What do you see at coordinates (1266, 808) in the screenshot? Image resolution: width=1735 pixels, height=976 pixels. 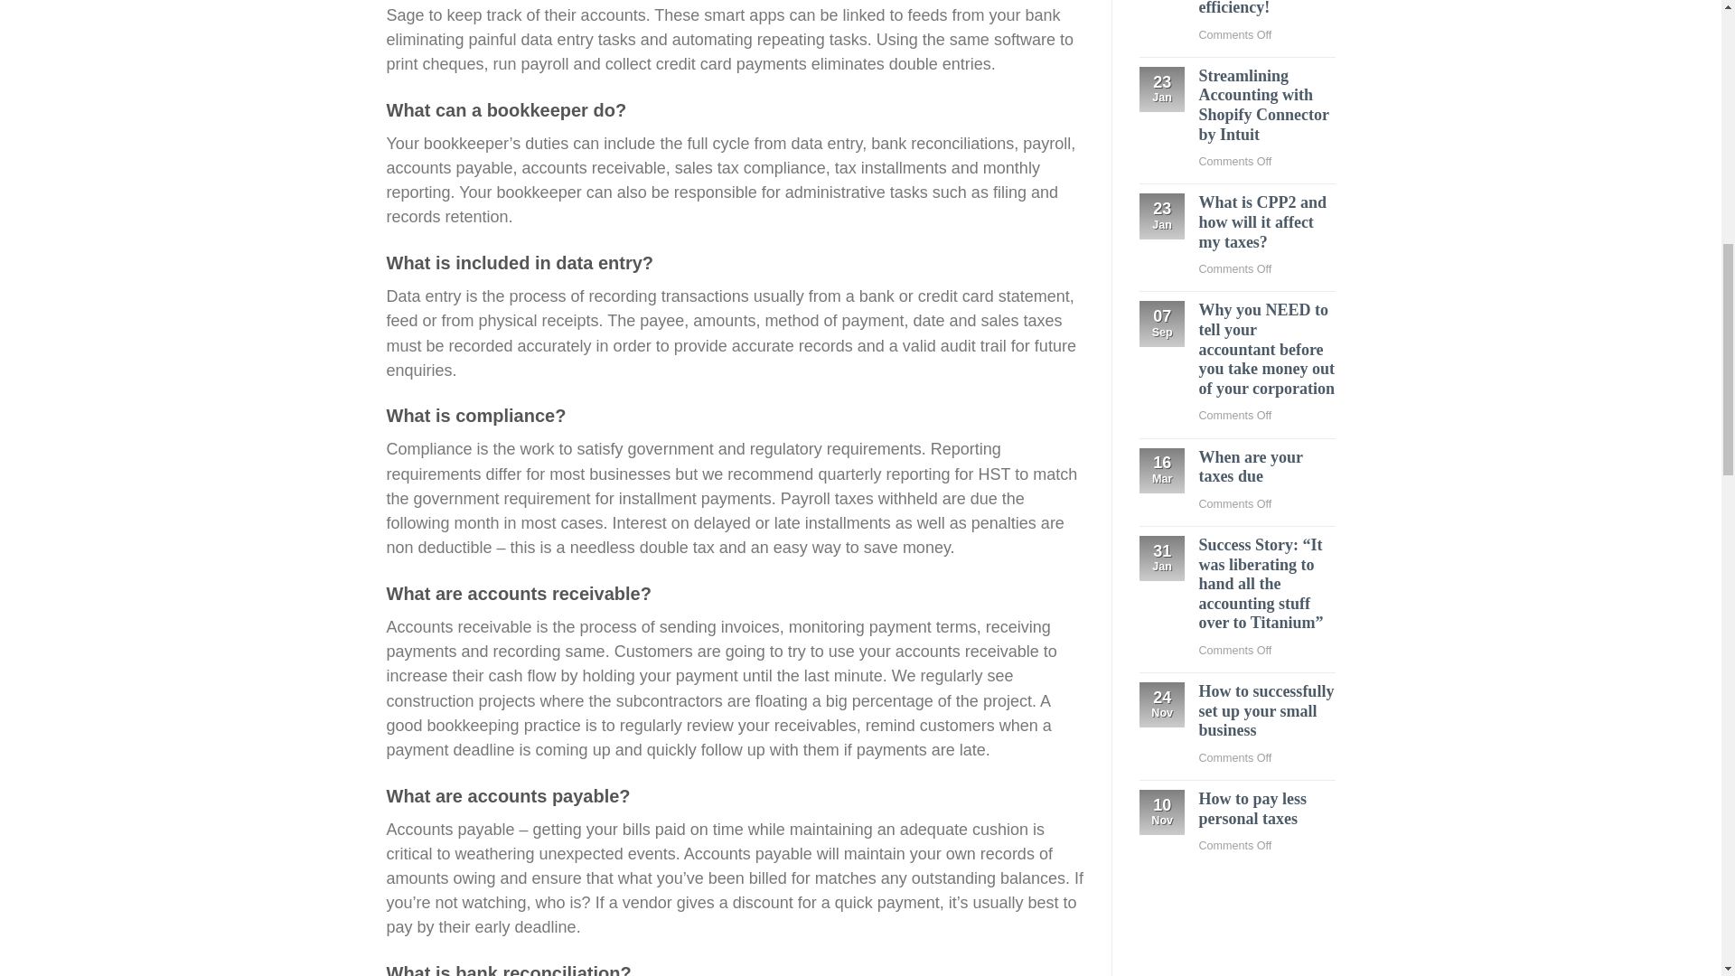 I see `How to pay less personal taxes` at bounding box center [1266, 808].